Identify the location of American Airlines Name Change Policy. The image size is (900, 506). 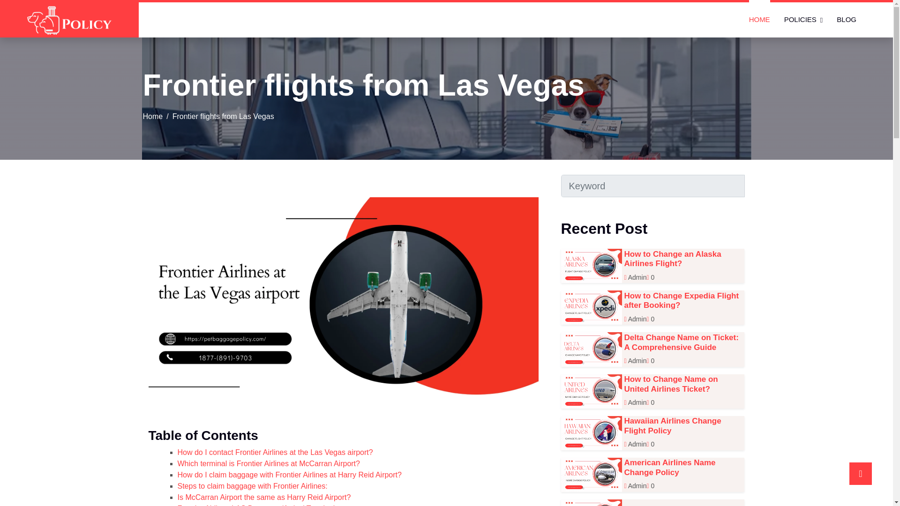
(670, 468).